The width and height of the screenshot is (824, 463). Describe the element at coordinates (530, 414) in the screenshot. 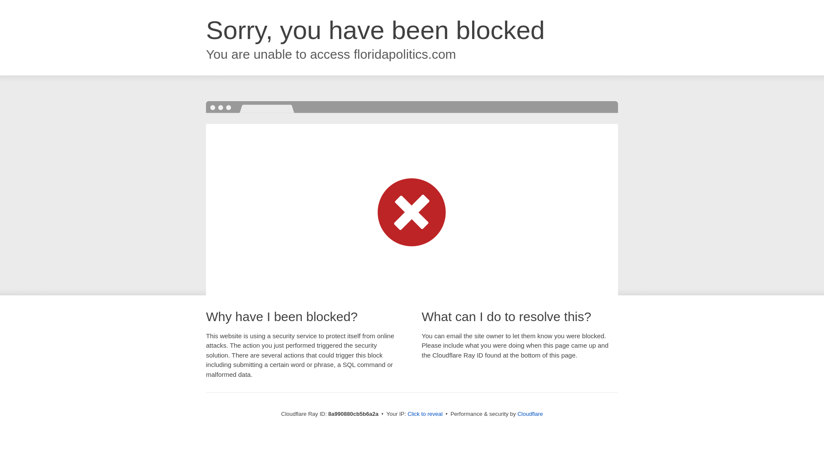

I see `Cloudflare` at that location.